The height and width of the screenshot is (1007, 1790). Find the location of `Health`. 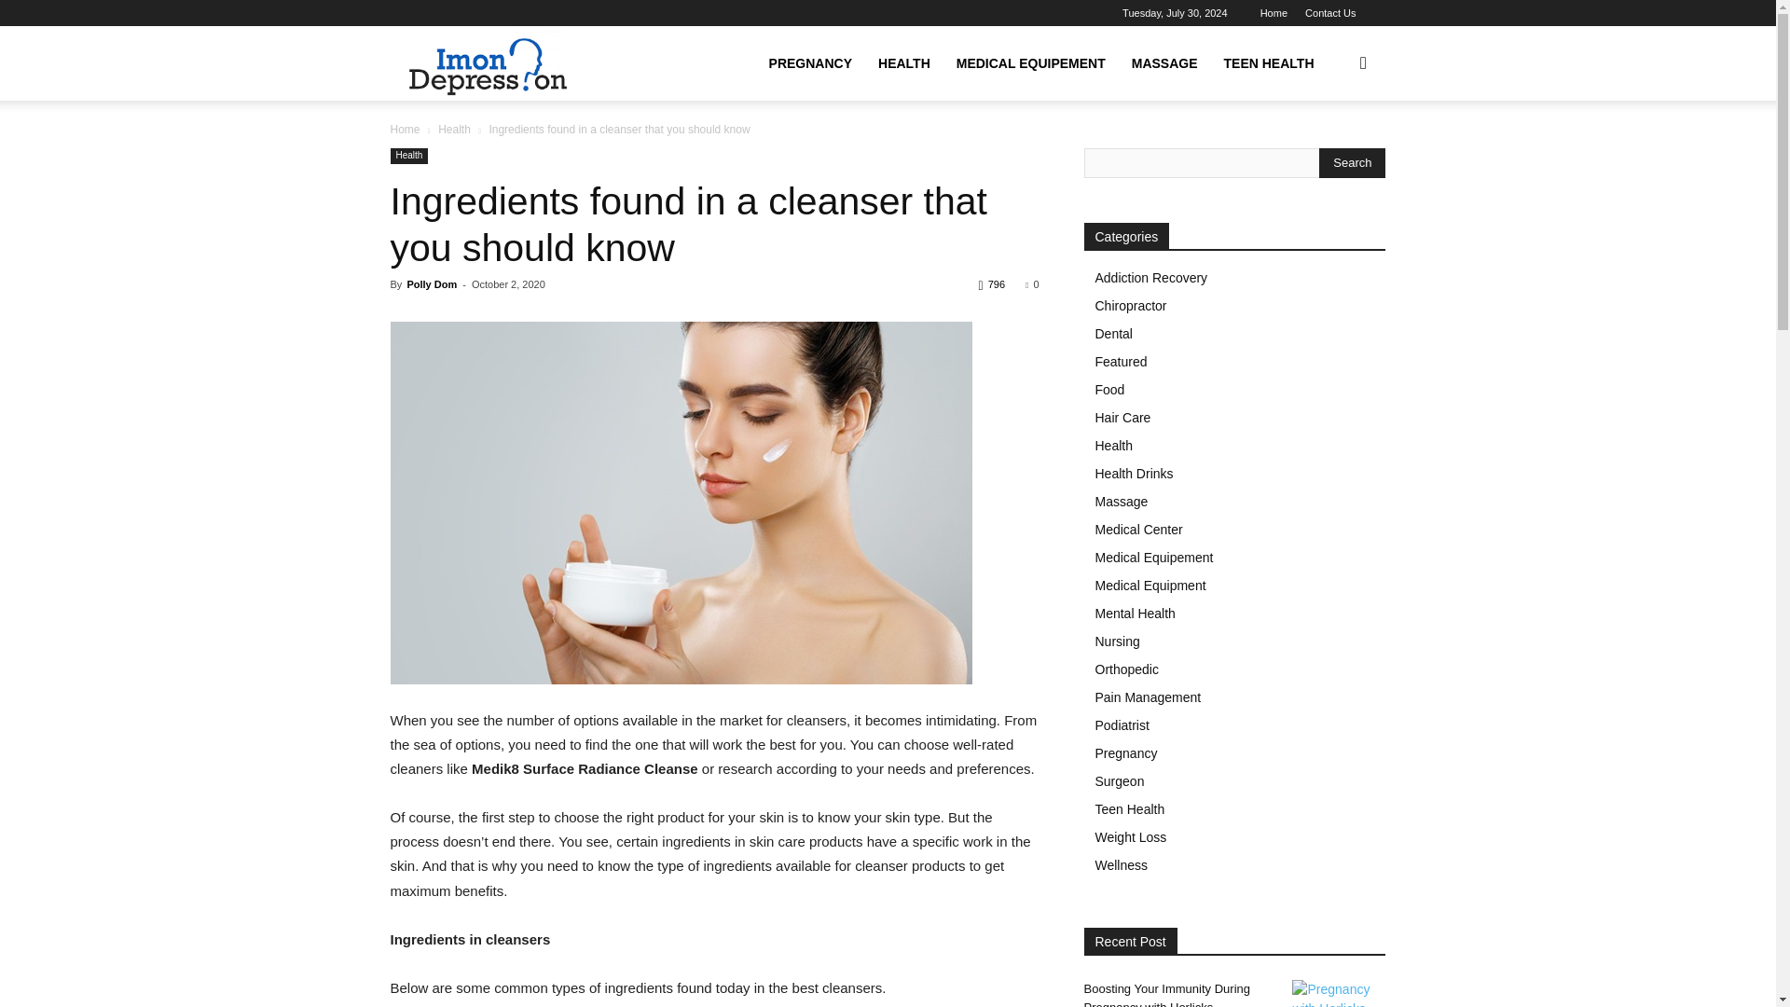

Health is located at coordinates (408, 156).